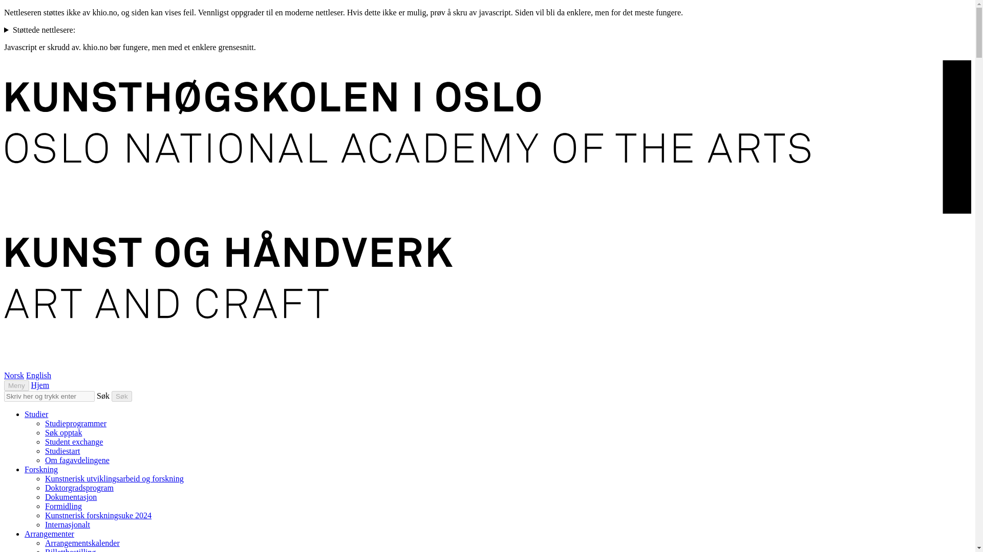 The image size is (983, 552). Describe the element at coordinates (41, 469) in the screenshot. I see `Forskning` at that location.